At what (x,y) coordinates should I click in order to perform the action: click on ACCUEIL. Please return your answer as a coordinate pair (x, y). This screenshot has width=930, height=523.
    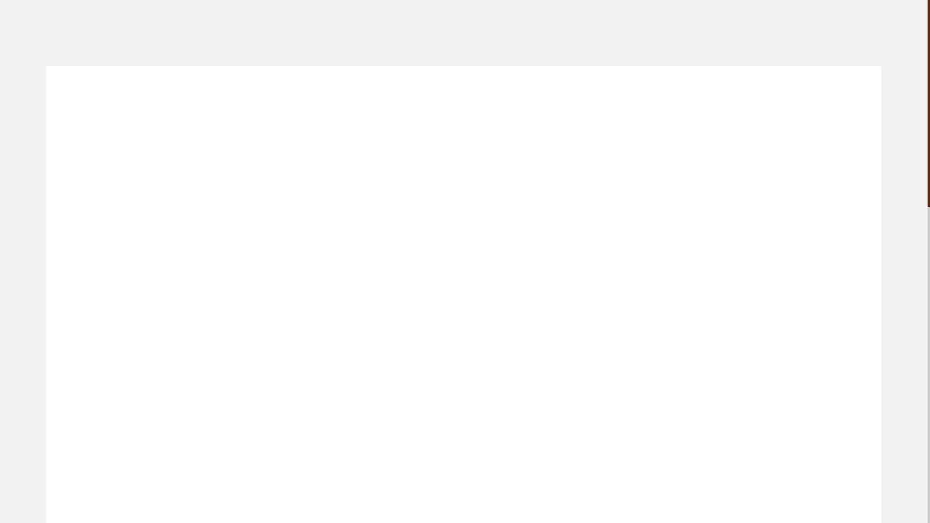
    Looking at the image, I should click on (321, 95).